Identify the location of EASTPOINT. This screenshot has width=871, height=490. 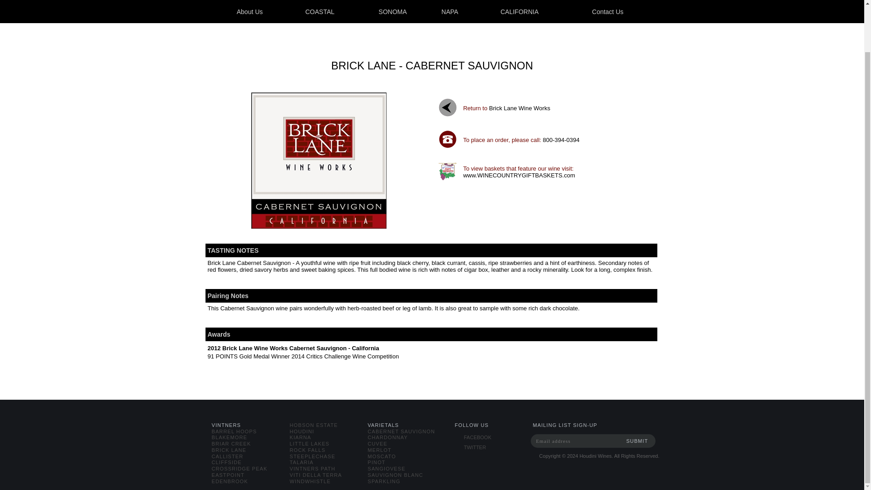
(228, 475).